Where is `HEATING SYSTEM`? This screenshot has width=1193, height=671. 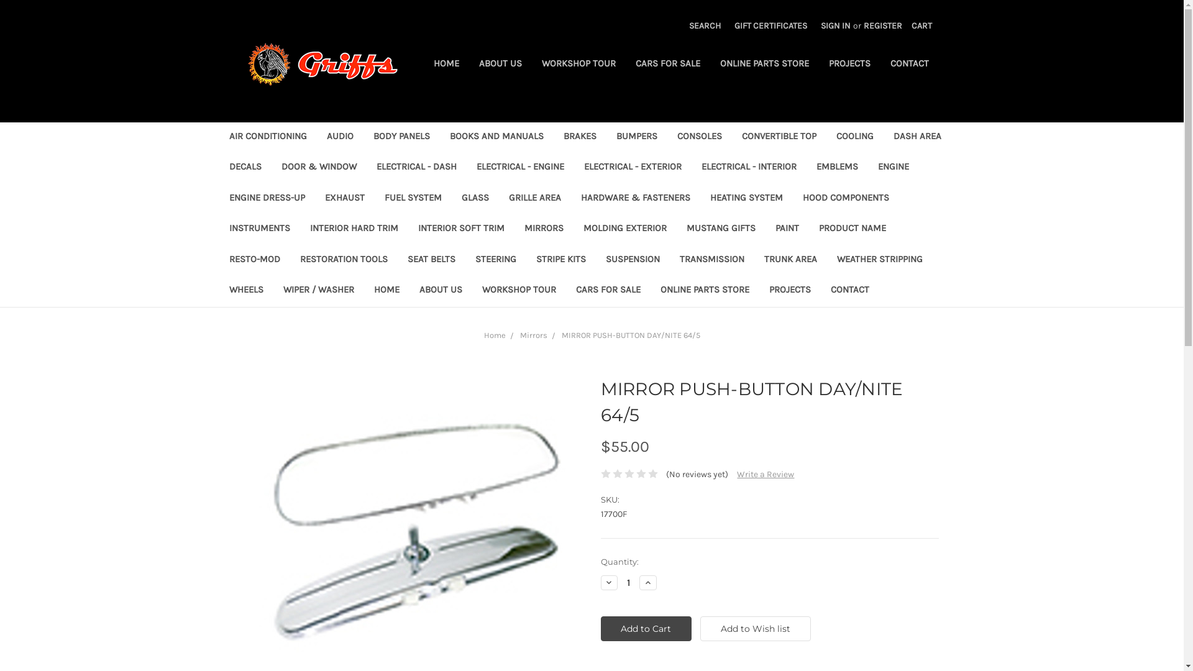 HEATING SYSTEM is located at coordinates (746, 199).